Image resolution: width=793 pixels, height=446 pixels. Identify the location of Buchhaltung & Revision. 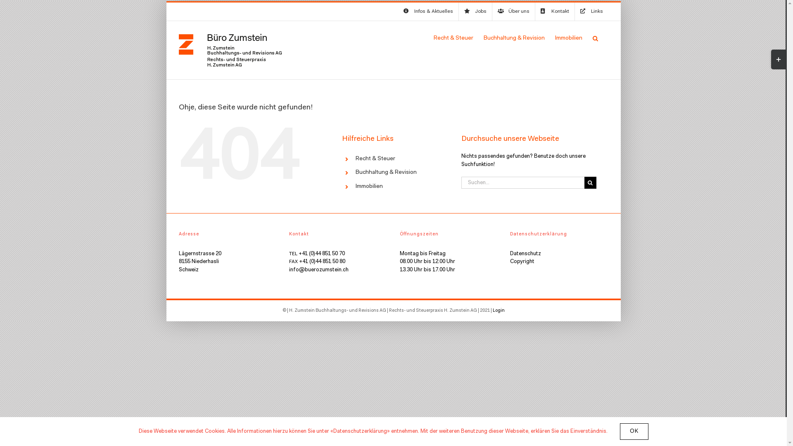
(386, 173).